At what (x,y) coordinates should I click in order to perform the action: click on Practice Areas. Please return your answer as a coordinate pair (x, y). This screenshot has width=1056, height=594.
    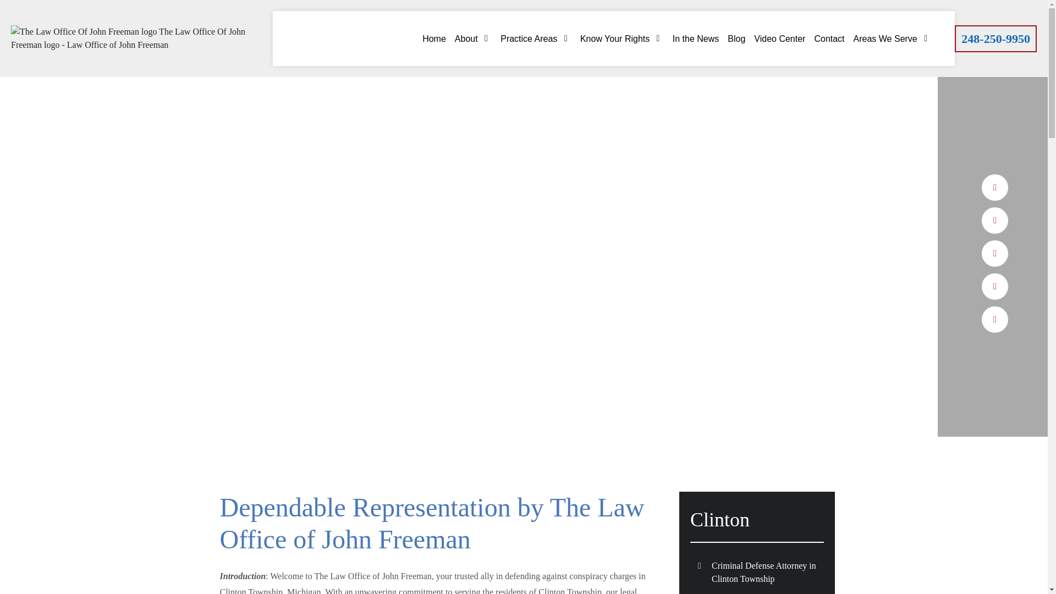
    Looking at the image, I should click on (536, 38).